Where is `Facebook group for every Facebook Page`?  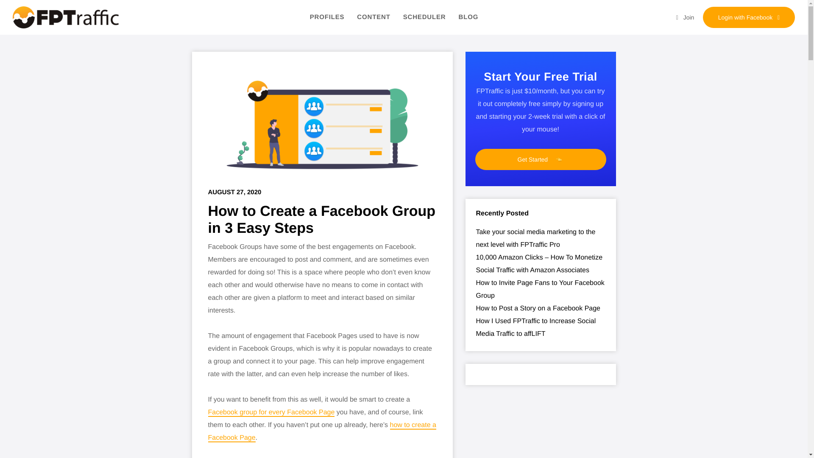 Facebook group for every Facebook Page is located at coordinates (271, 413).